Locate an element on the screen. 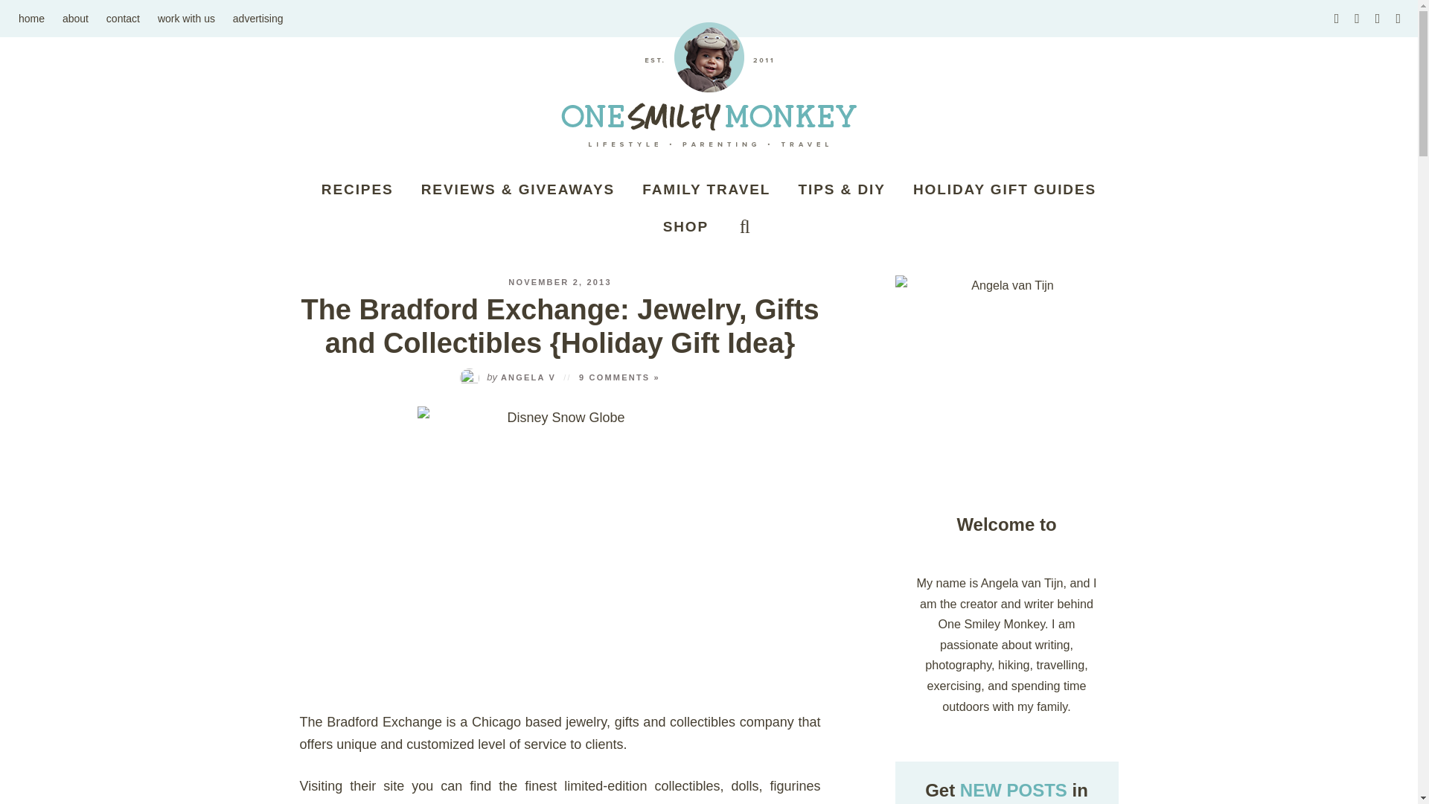  contact is located at coordinates (122, 18).